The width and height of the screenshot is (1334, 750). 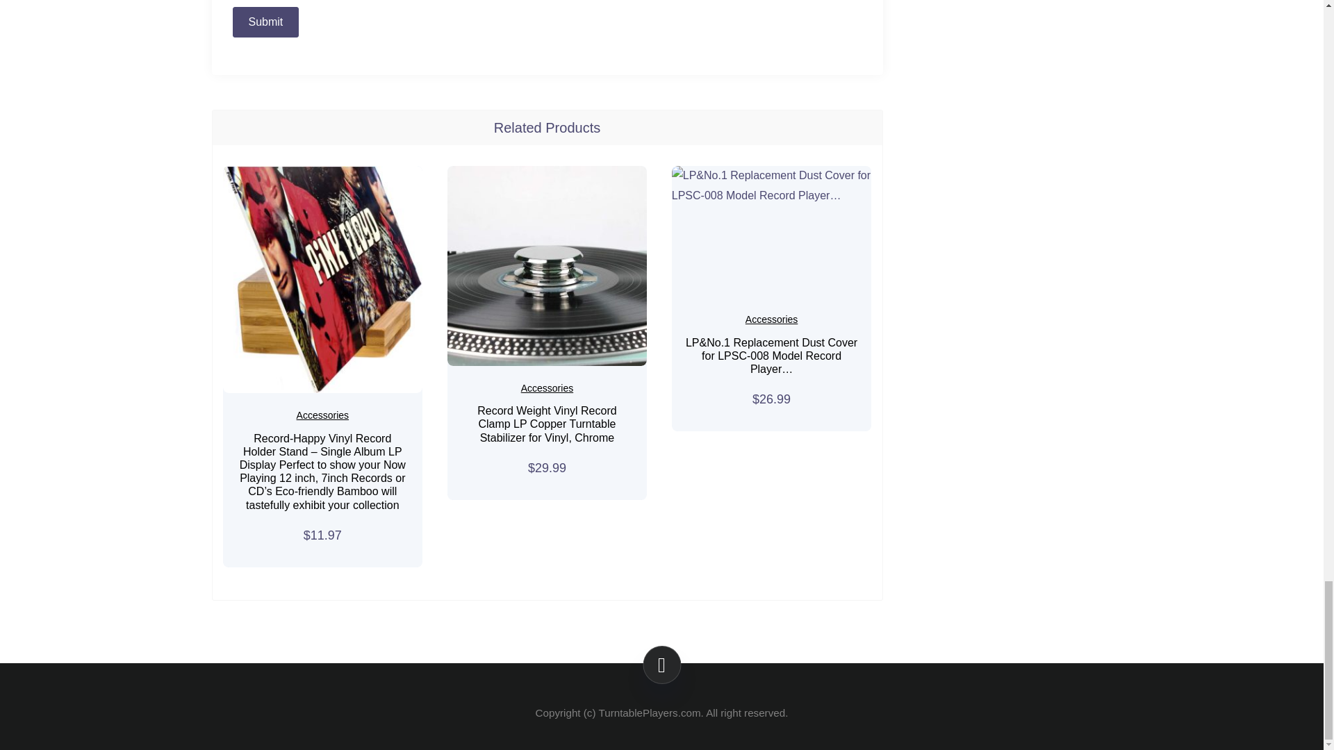 I want to click on Accessories, so click(x=547, y=387).